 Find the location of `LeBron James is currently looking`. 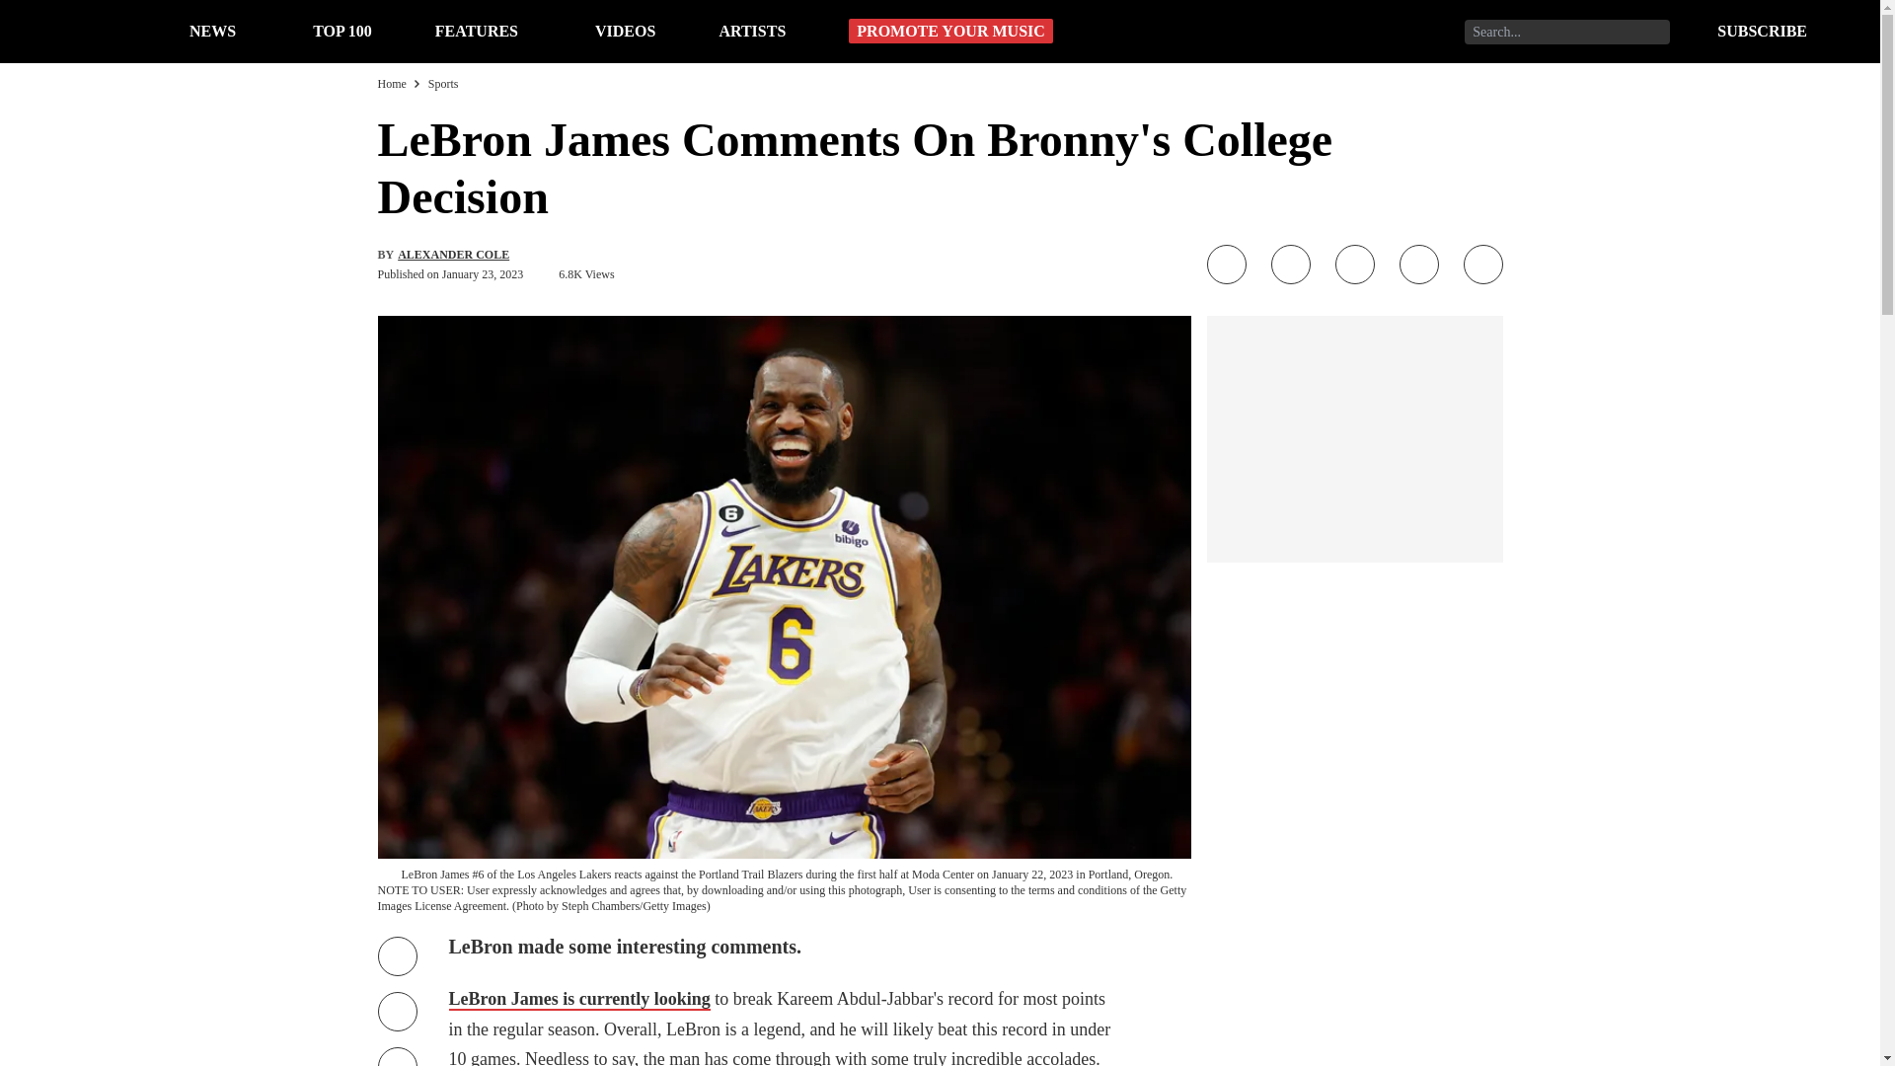

LeBron James is currently looking is located at coordinates (578, 999).